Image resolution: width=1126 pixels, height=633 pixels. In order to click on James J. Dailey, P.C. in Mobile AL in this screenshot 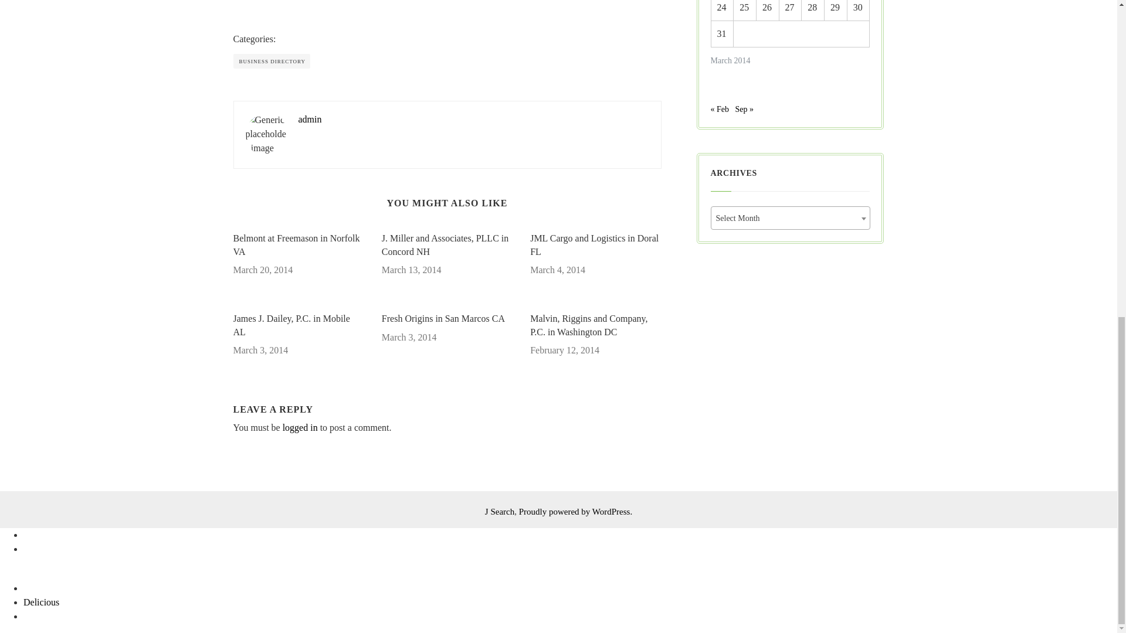, I will do `click(298, 325)`.